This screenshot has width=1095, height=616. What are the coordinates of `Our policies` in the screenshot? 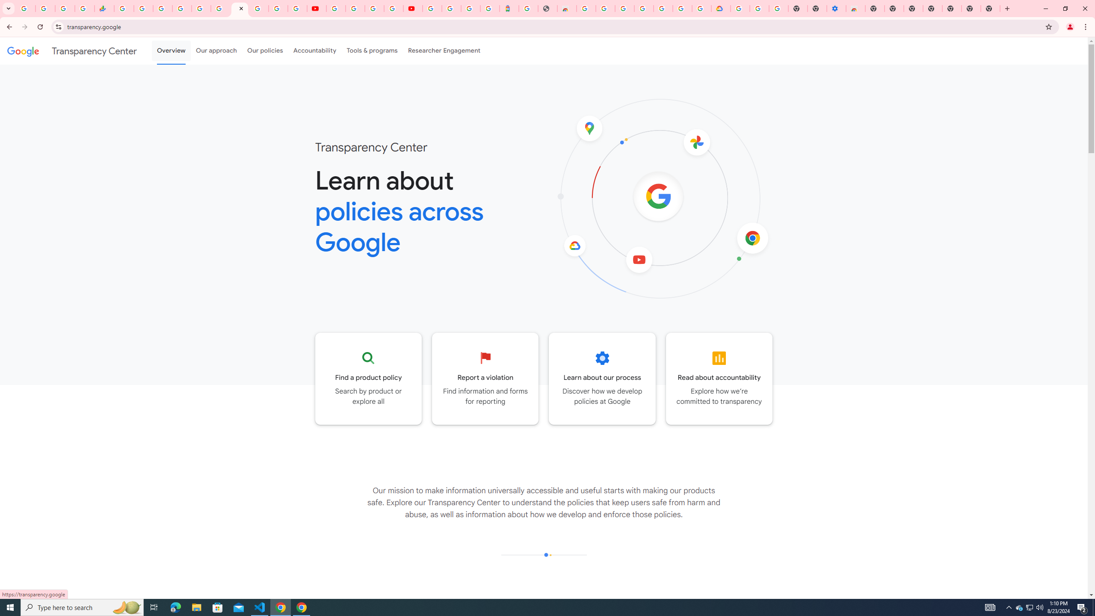 It's located at (265, 50).